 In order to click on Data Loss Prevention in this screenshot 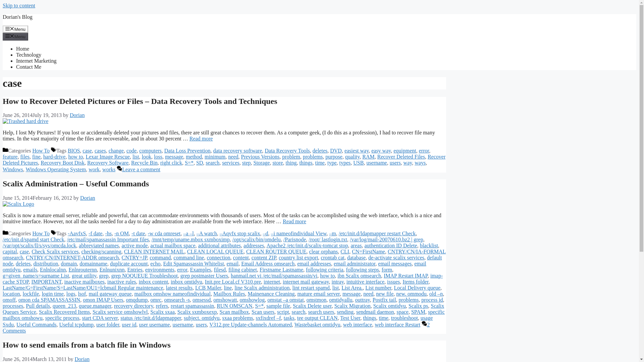, I will do `click(187, 150)`.